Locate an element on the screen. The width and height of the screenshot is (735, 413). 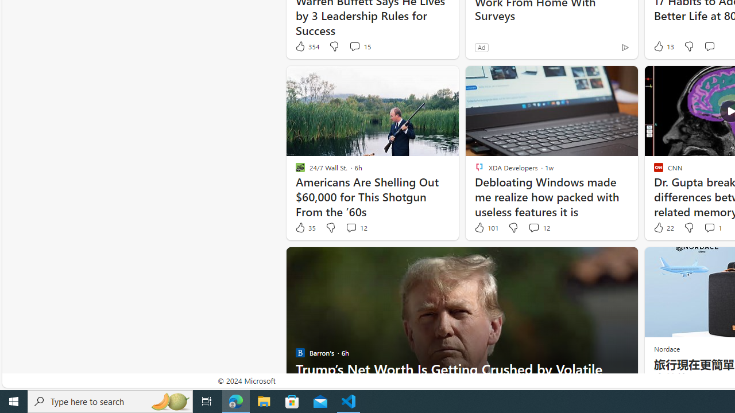
View comments 15 Comment is located at coordinates (359, 46).